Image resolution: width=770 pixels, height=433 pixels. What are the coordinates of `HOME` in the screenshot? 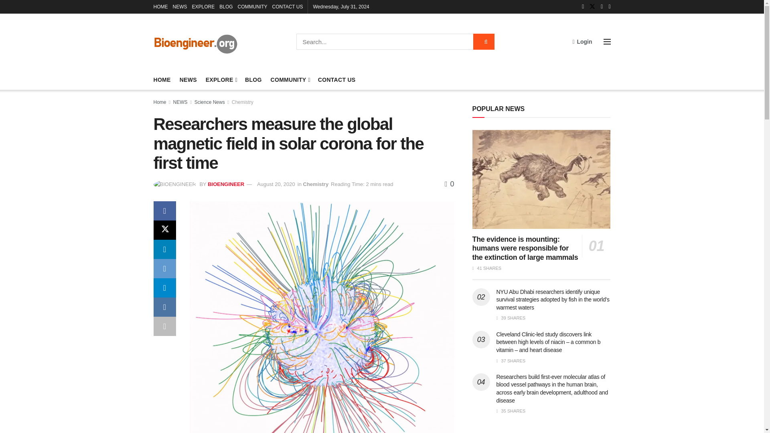 It's located at (160, 6).